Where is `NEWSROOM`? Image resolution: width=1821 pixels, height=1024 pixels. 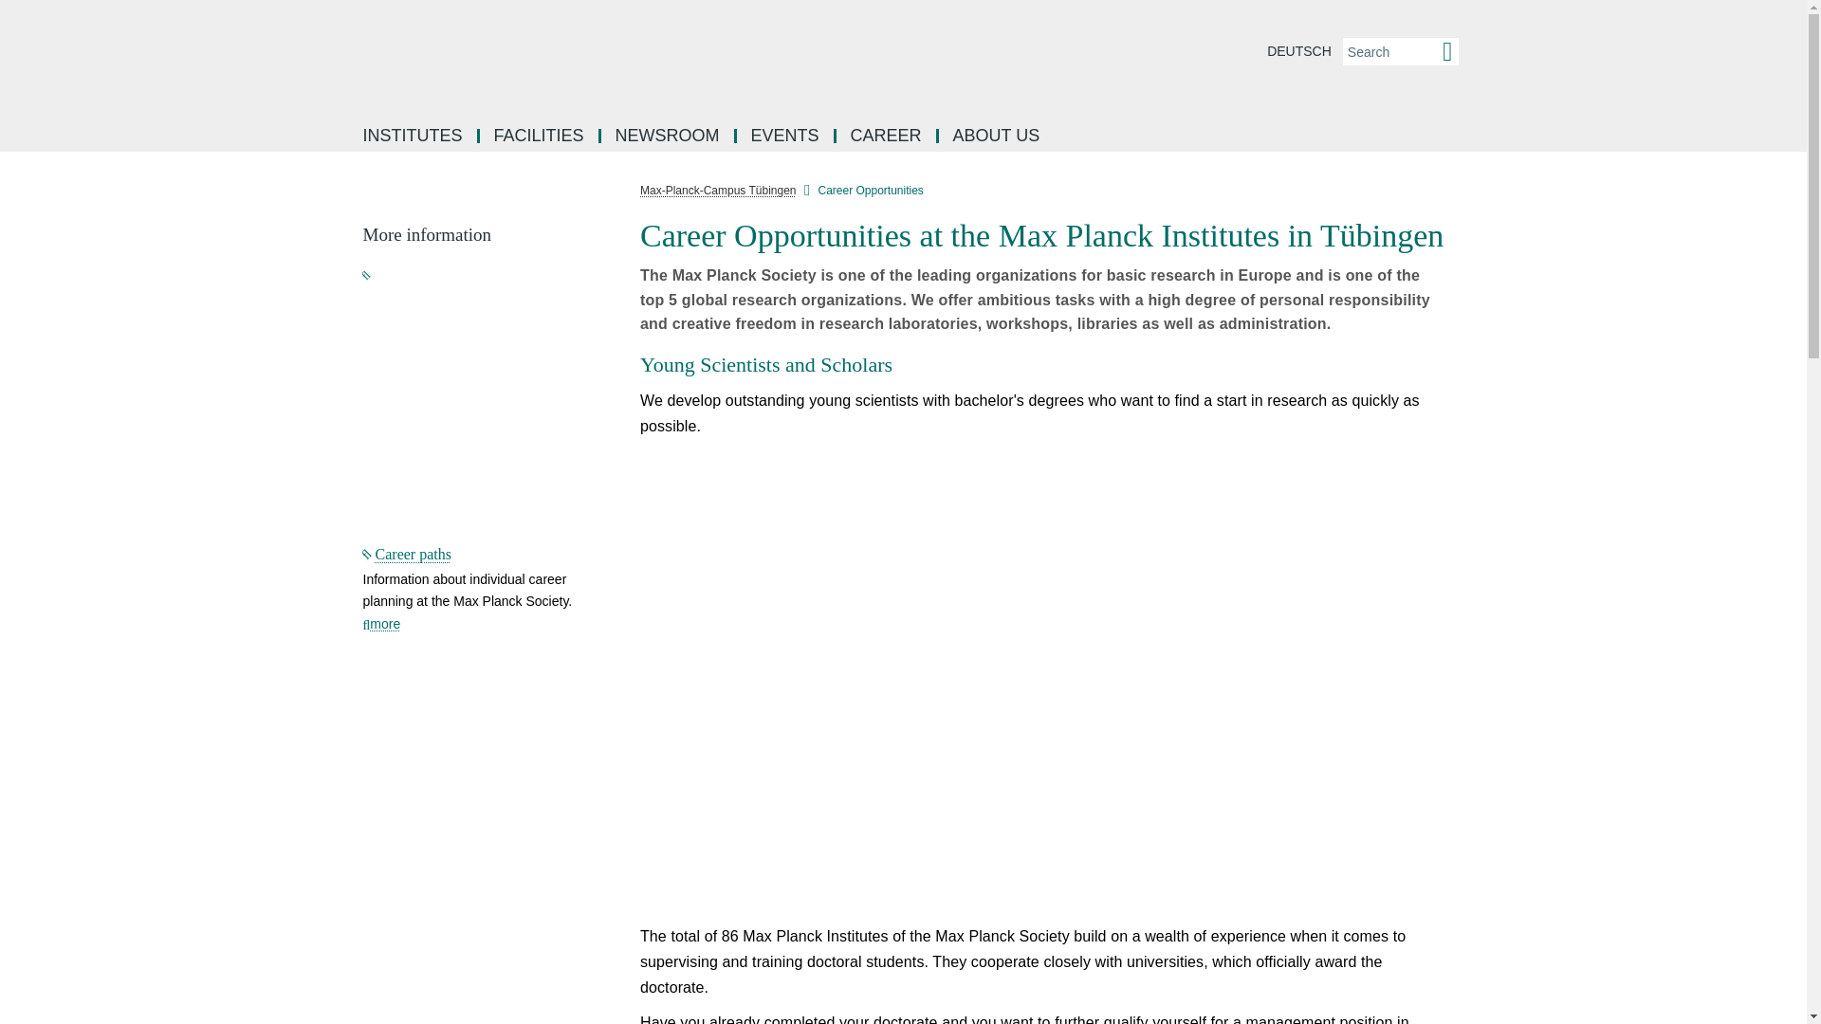 NEWSROOM is located at coordinates (669, 137).